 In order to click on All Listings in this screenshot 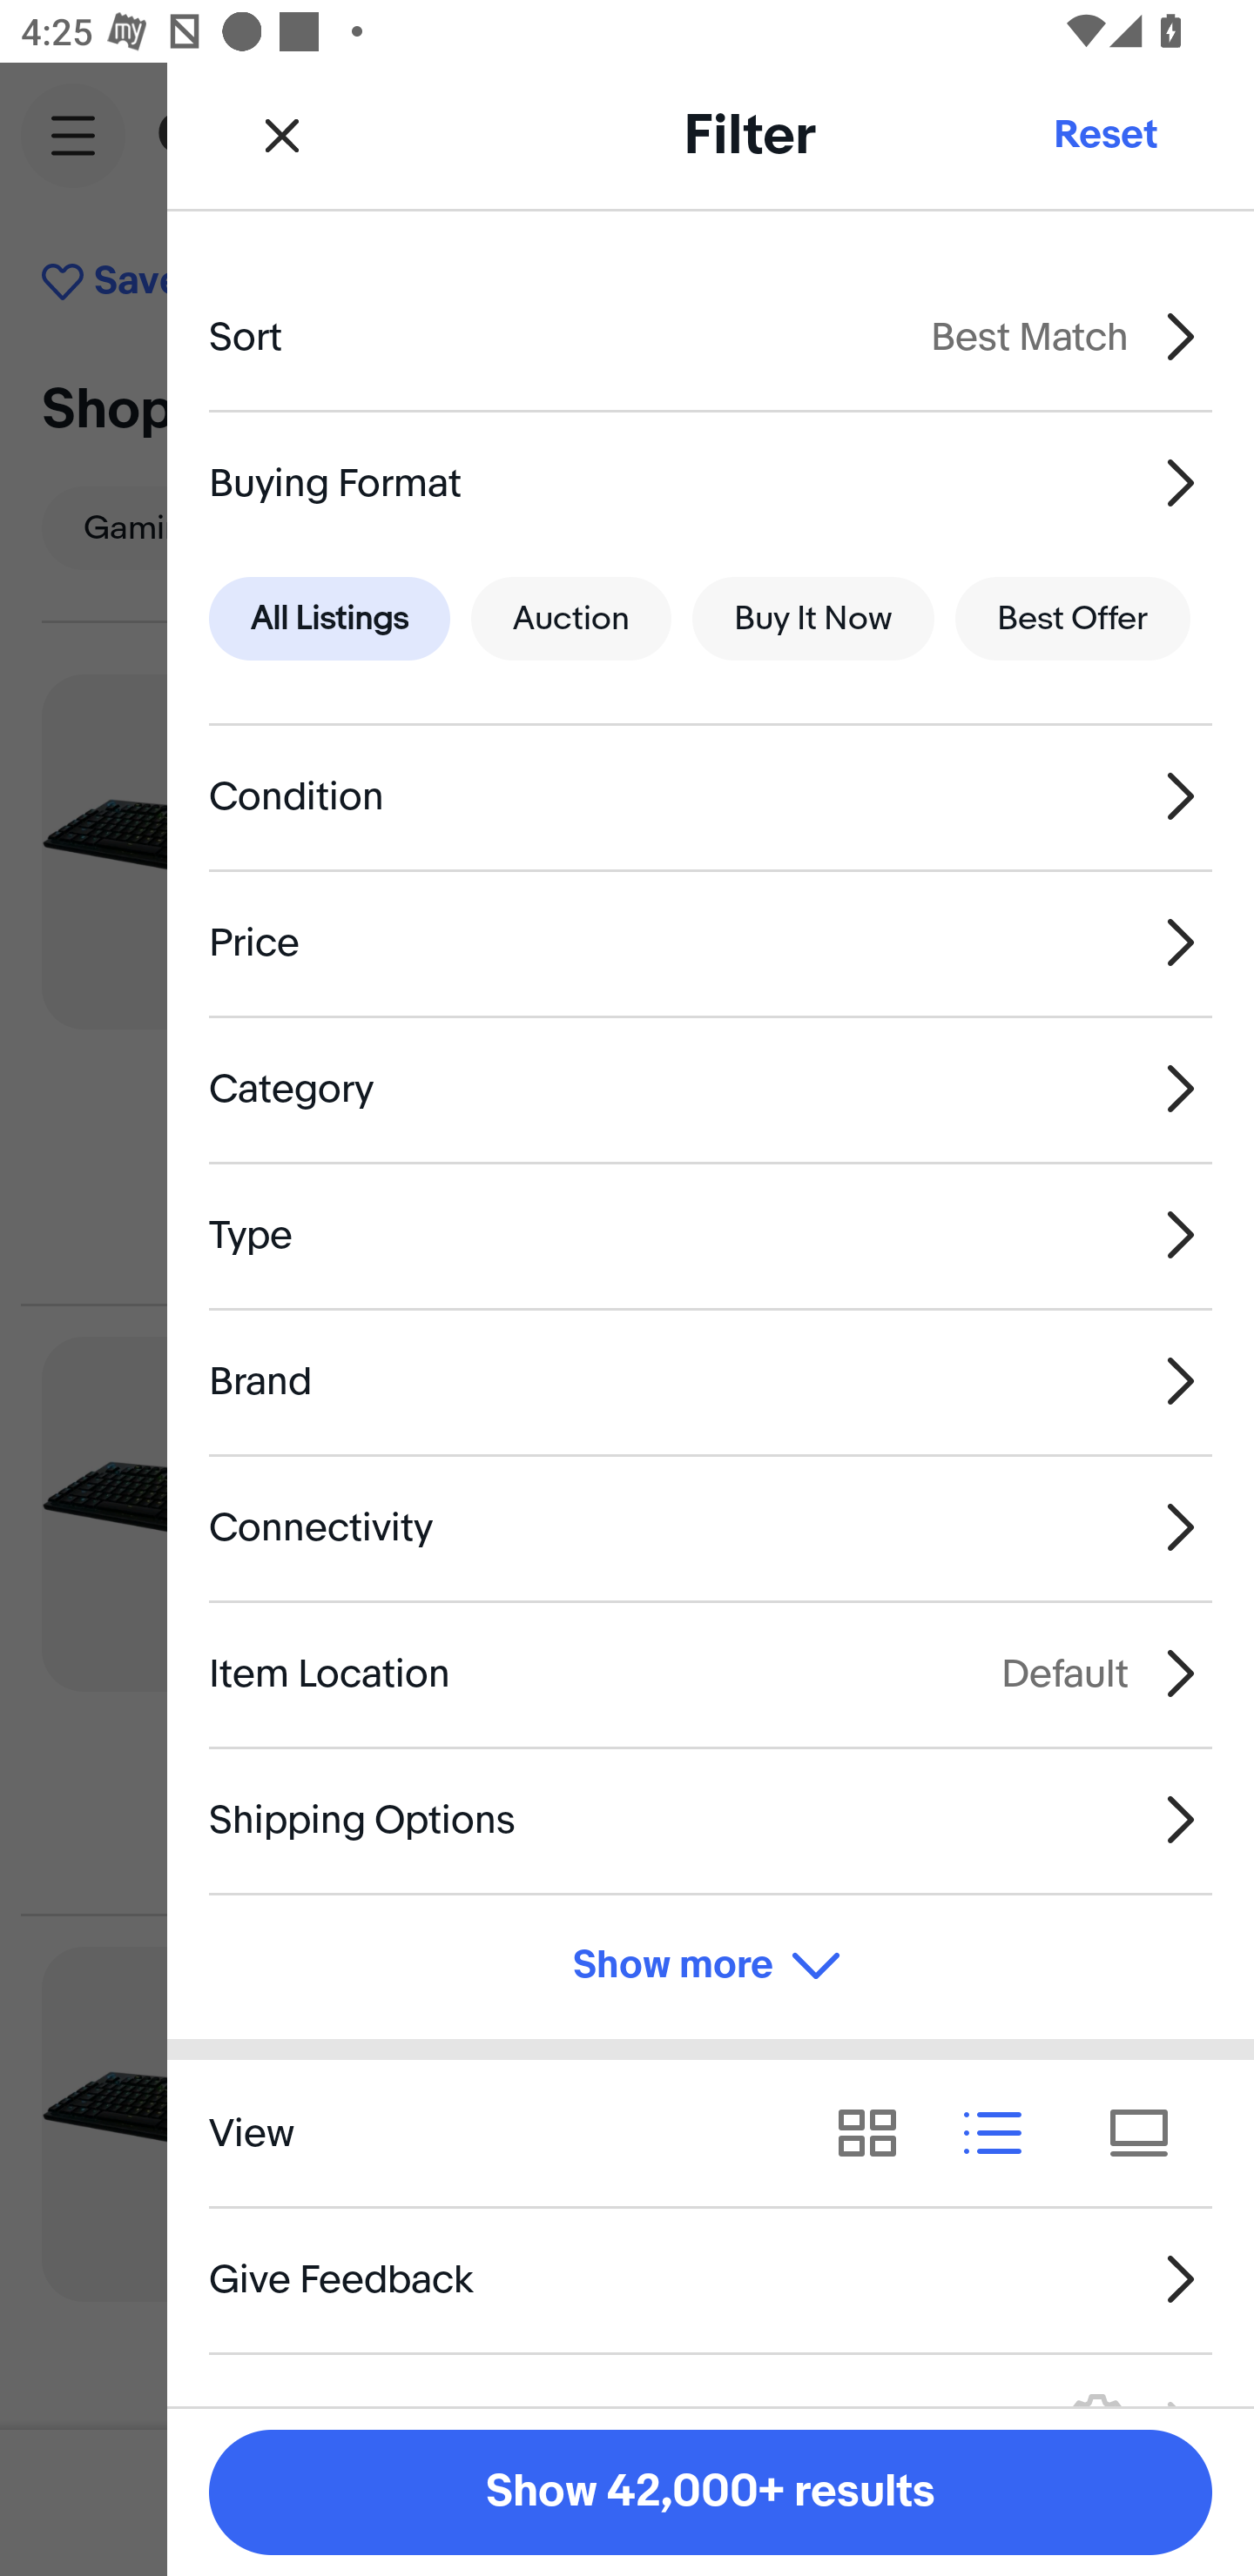, I will do `click(329, 620)`.